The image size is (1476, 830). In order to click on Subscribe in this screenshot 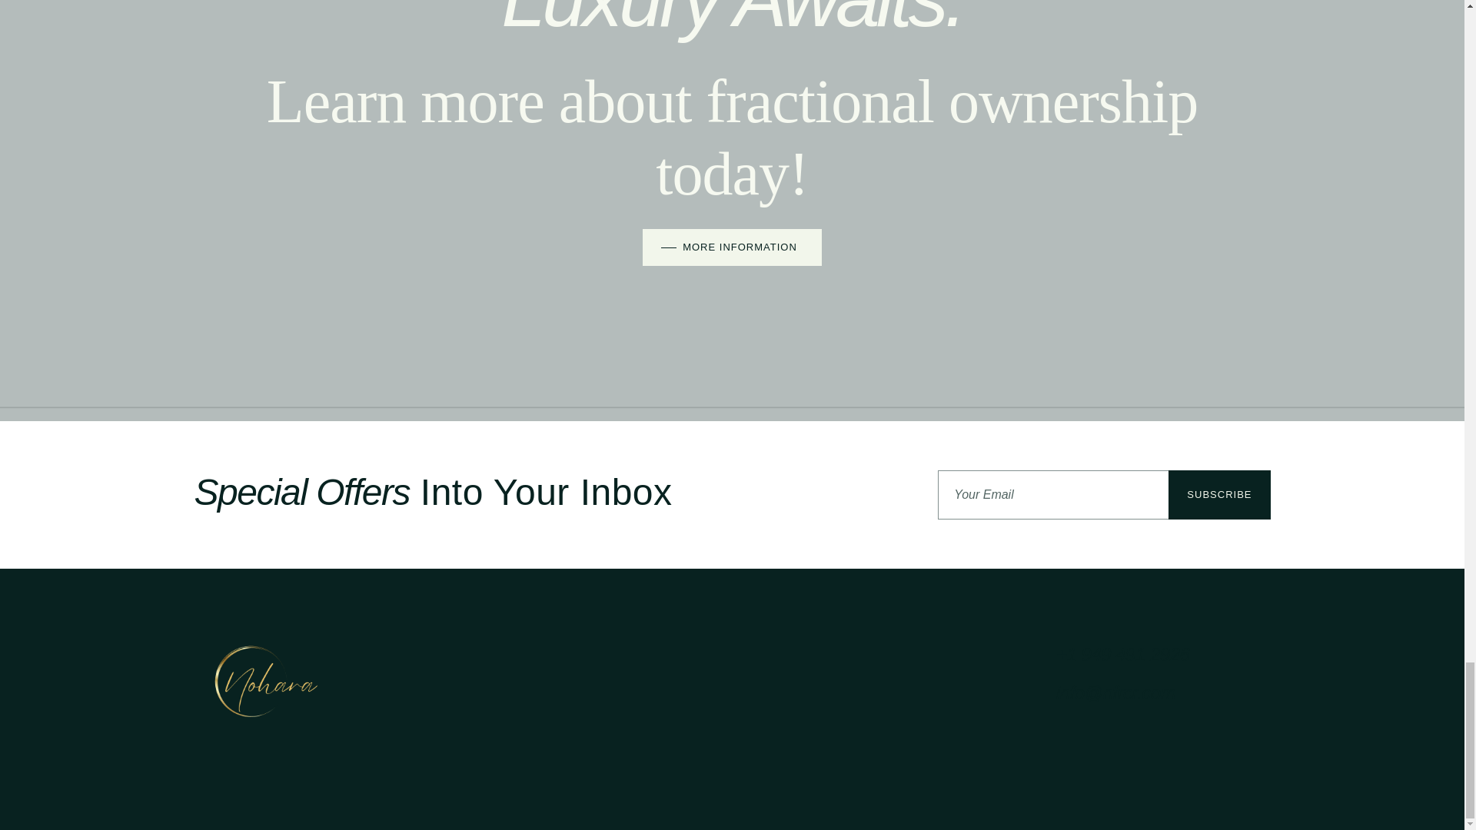, I will do `click(1219, 495)`.